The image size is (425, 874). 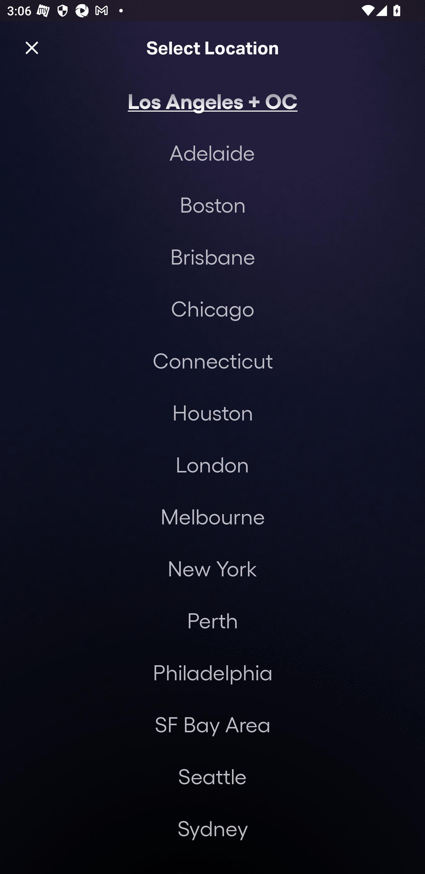 I want to click on Adelaide, so click(x=212, y=152).